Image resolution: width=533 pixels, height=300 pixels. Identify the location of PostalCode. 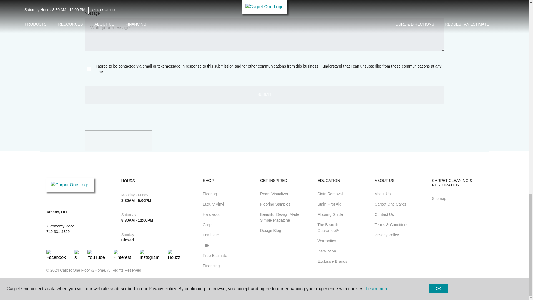
(173, 2).